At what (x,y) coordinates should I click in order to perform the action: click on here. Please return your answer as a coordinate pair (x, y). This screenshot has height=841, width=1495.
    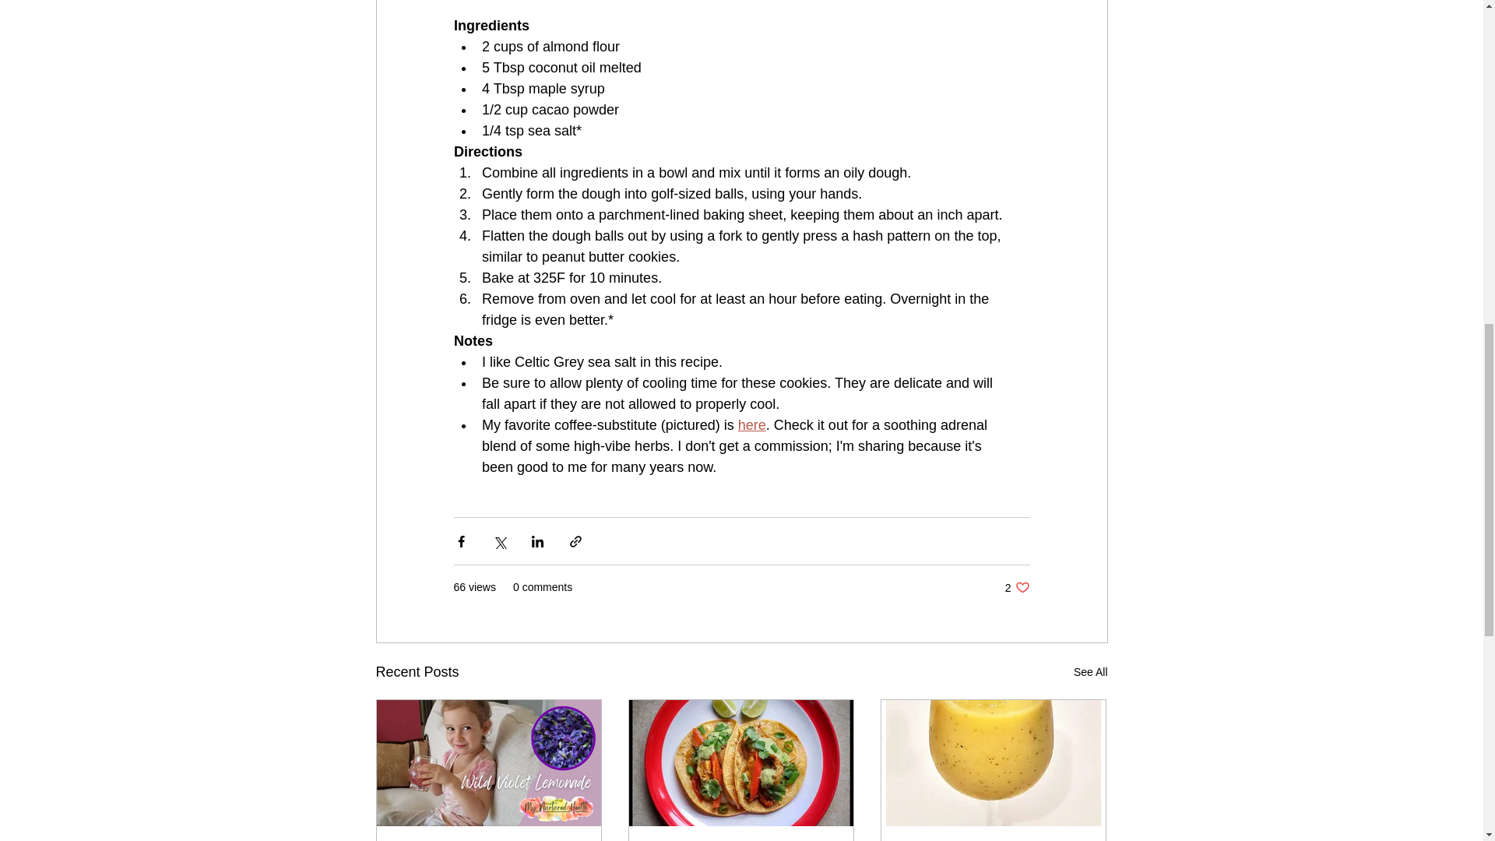
    Looking at the image, I should click on (1017, 587).